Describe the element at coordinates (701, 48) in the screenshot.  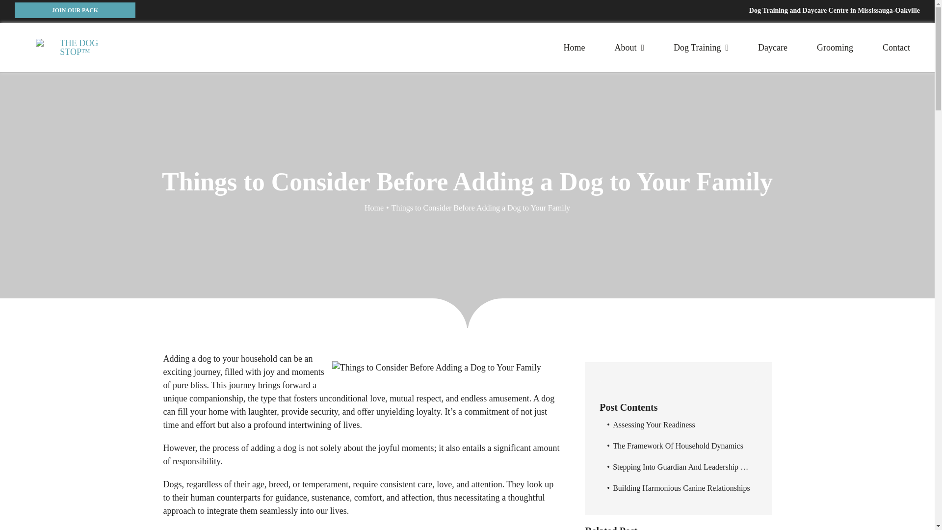
I see `Dog Training` at that location.